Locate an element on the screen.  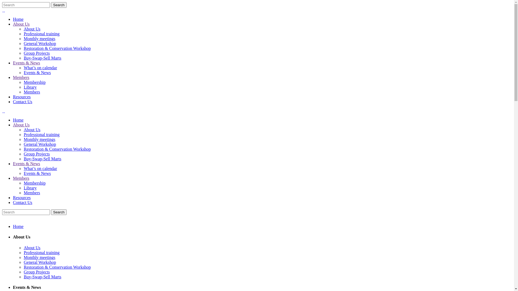
Members is located at coordinates (21, 178).